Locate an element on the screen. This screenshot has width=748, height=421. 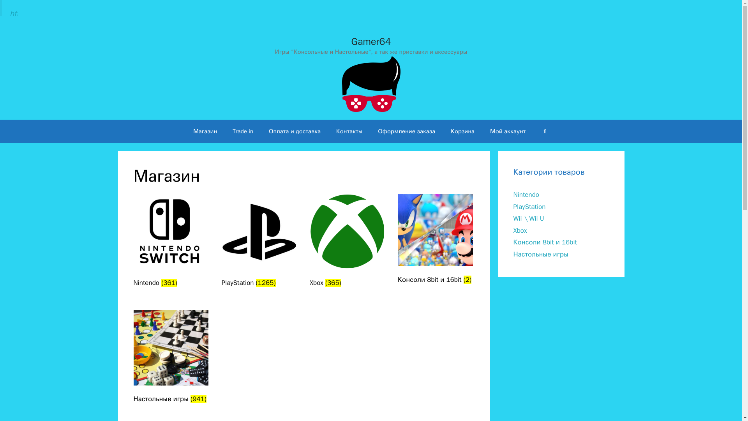
Nintendo is located at coordinates (526, 195).